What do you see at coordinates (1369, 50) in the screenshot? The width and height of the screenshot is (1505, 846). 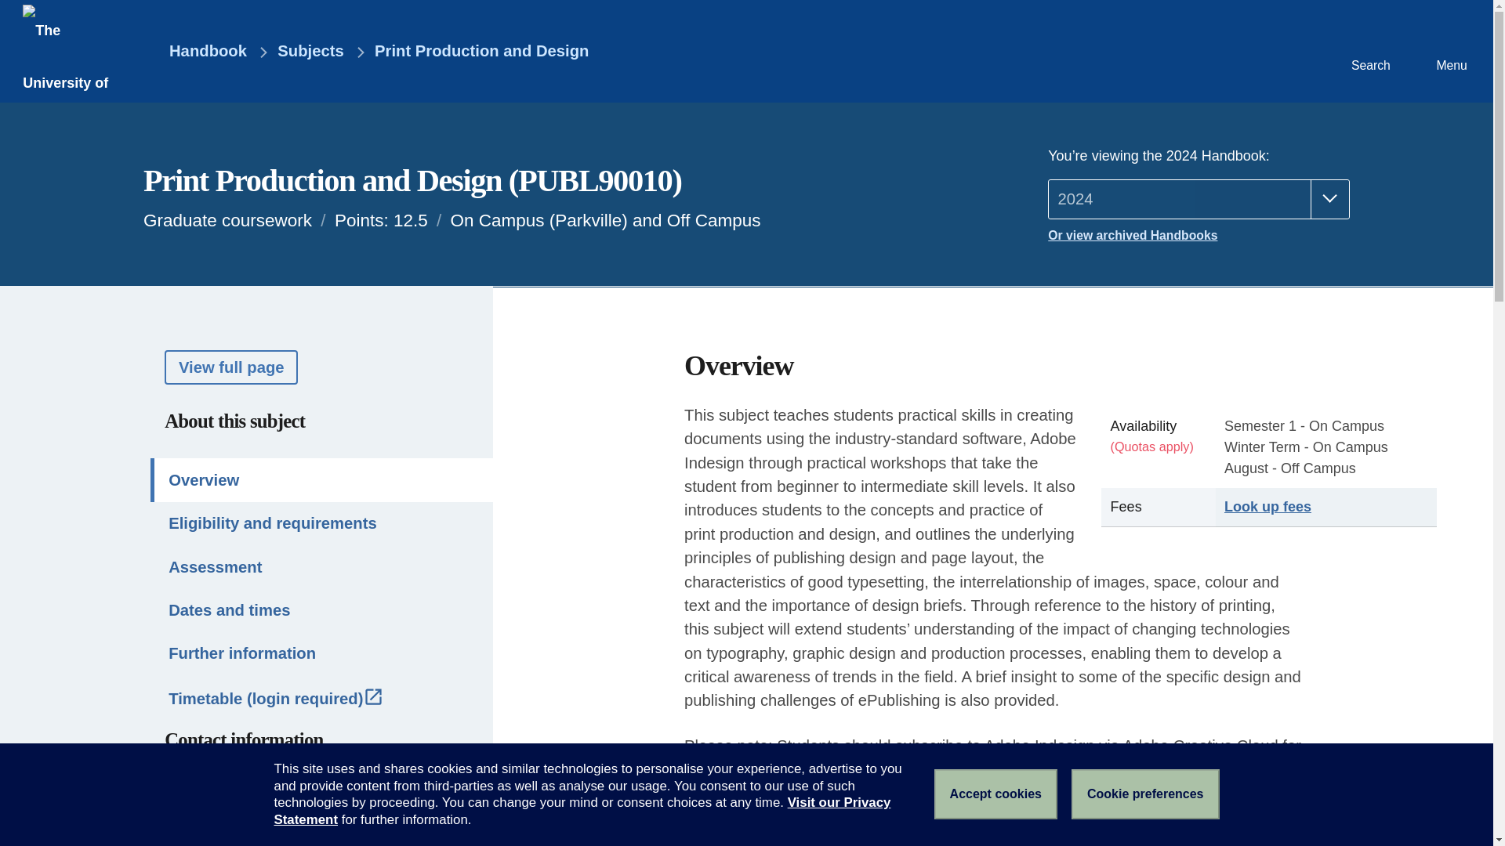 I see `Search` at bounding box center [1369, 50].